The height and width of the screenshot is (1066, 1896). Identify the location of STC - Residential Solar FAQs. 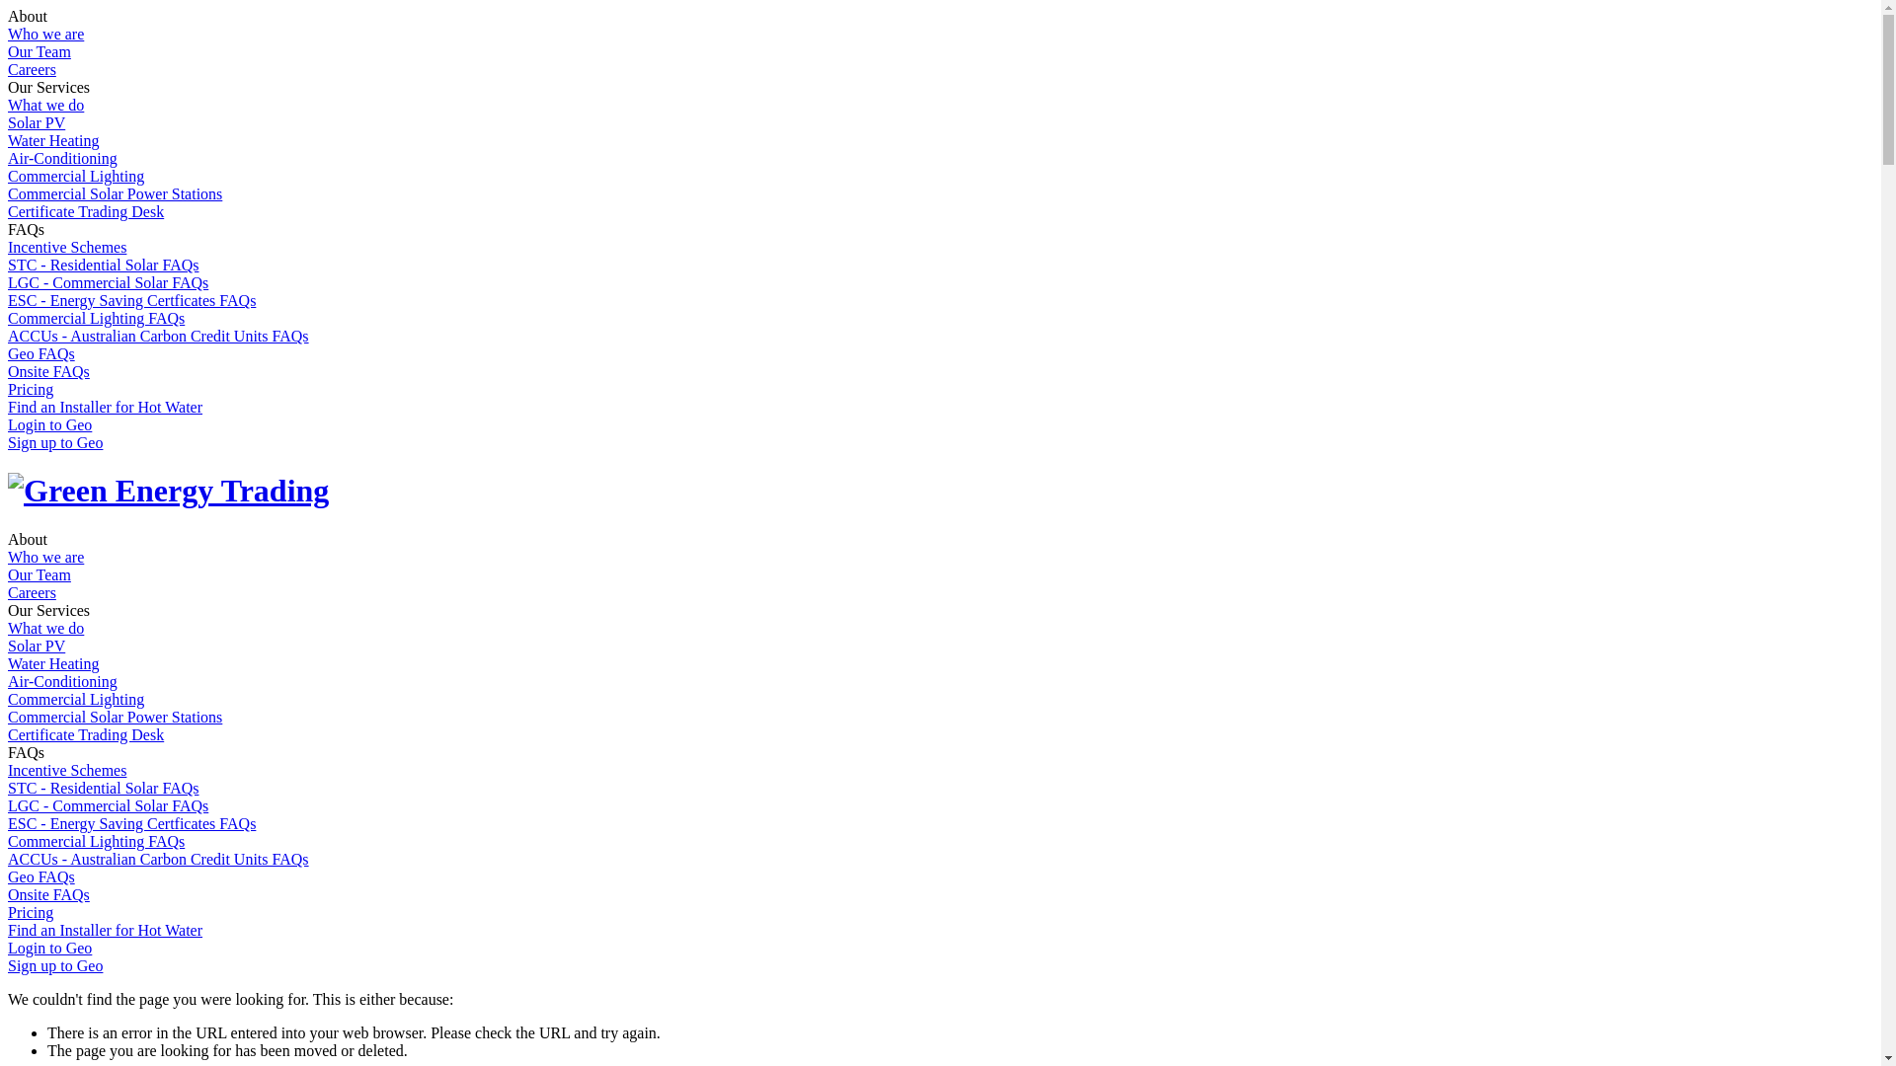
(103, 265).